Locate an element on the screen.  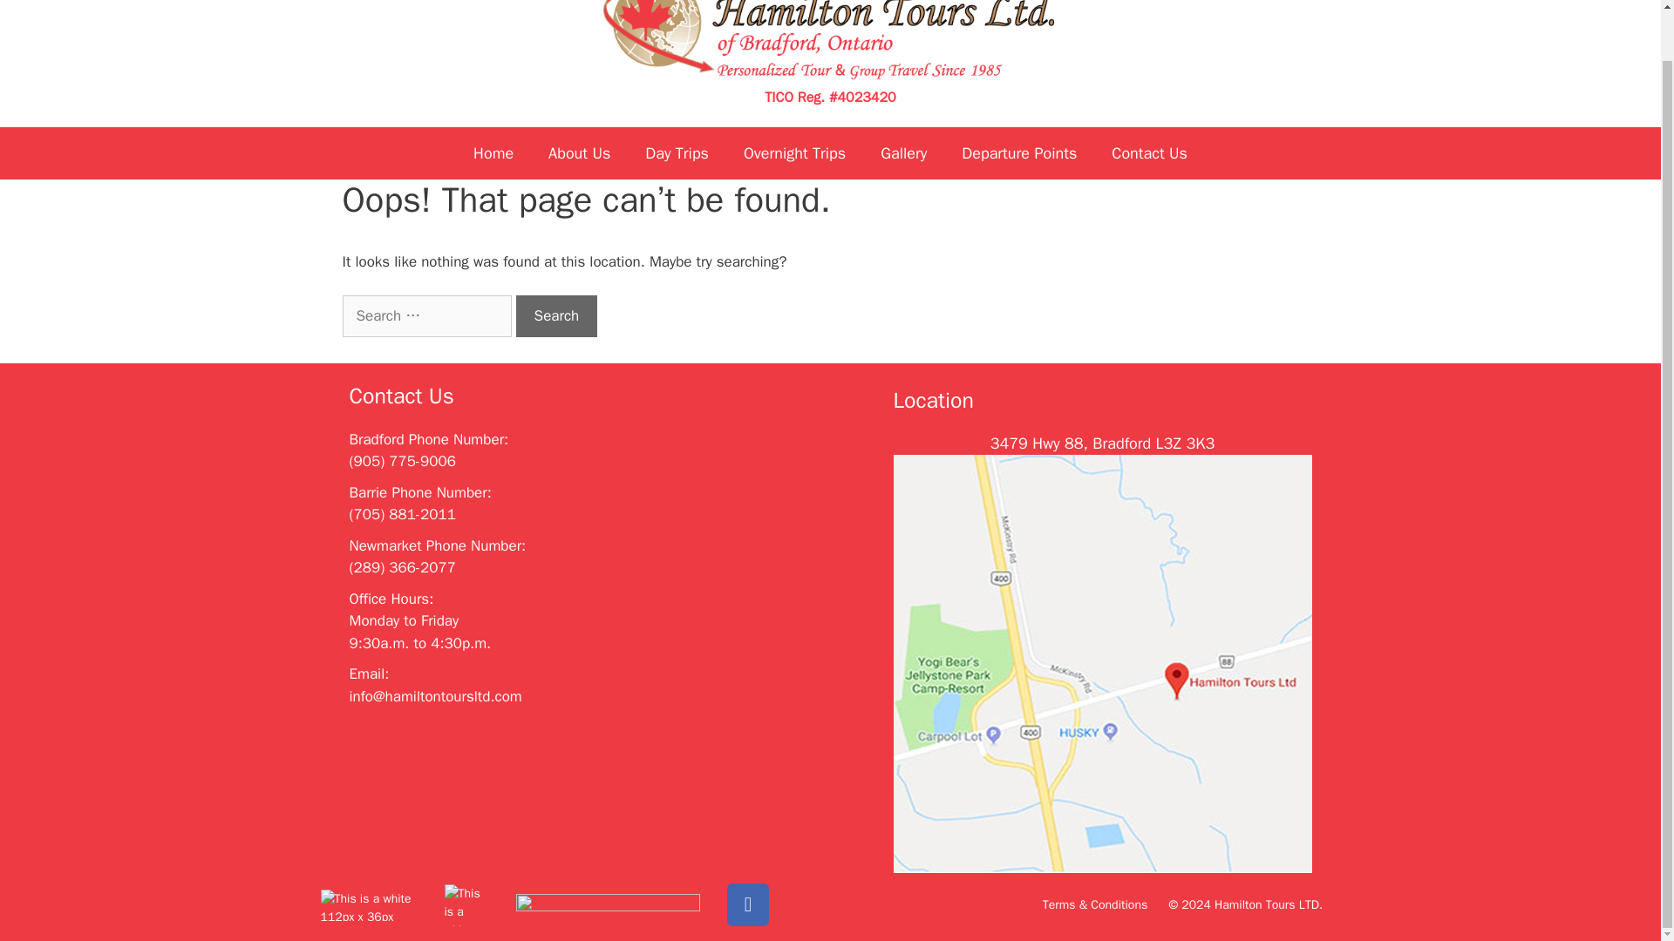
About Us is located at coordinates (579, 153).